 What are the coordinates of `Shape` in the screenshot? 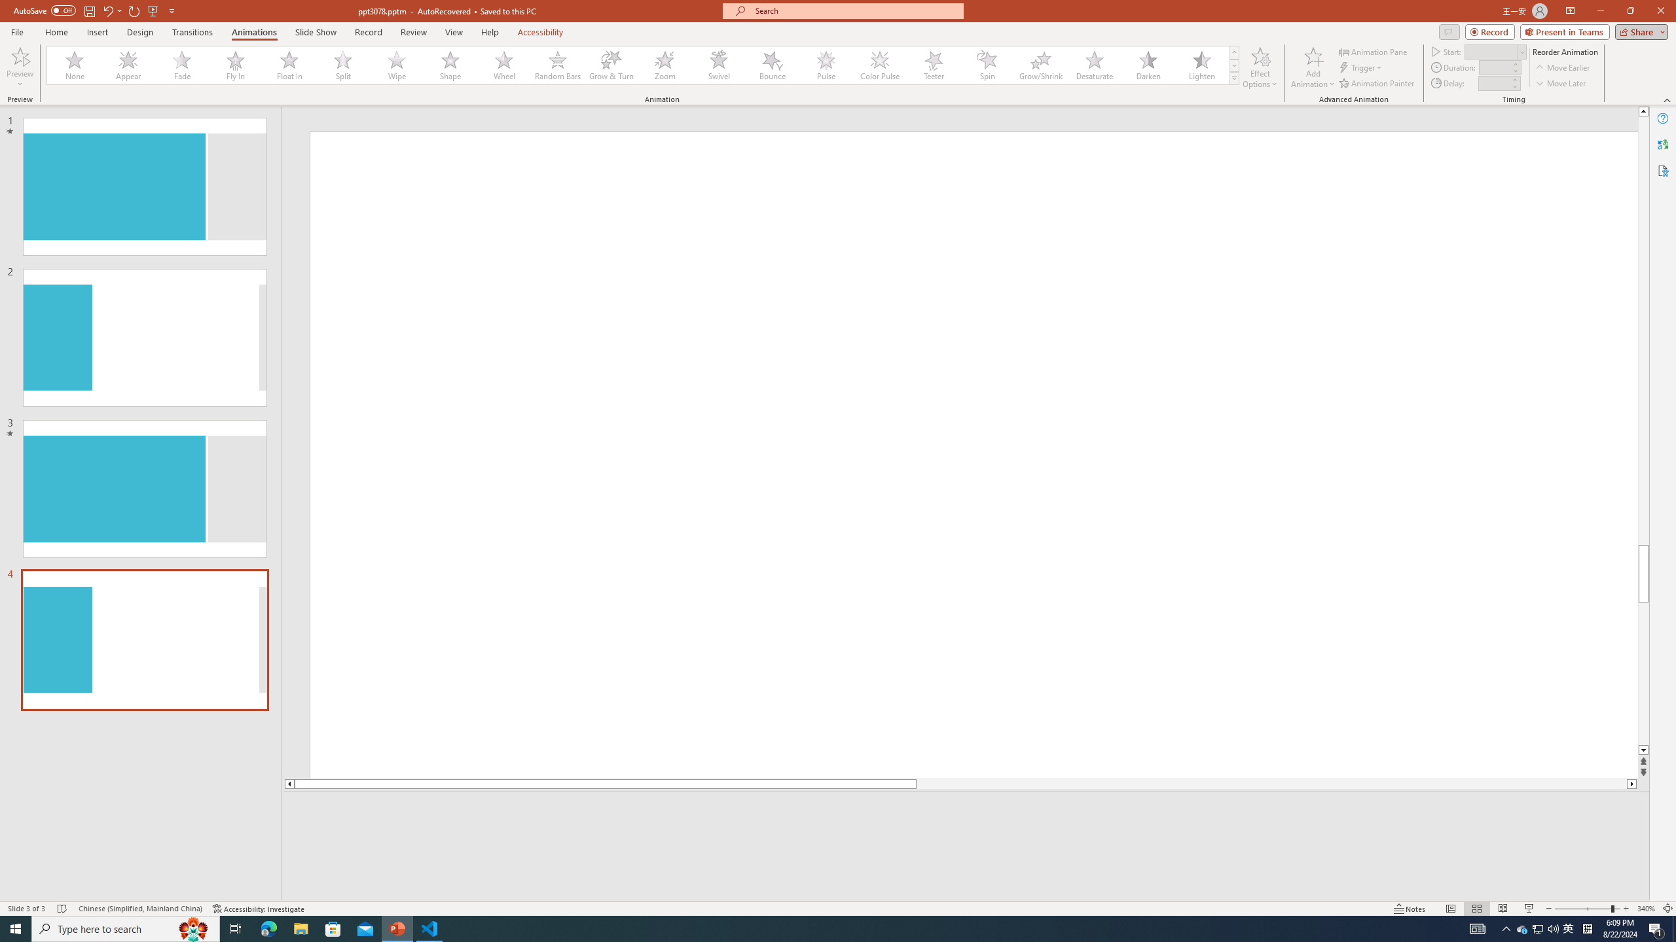 It's located at (450, 65).